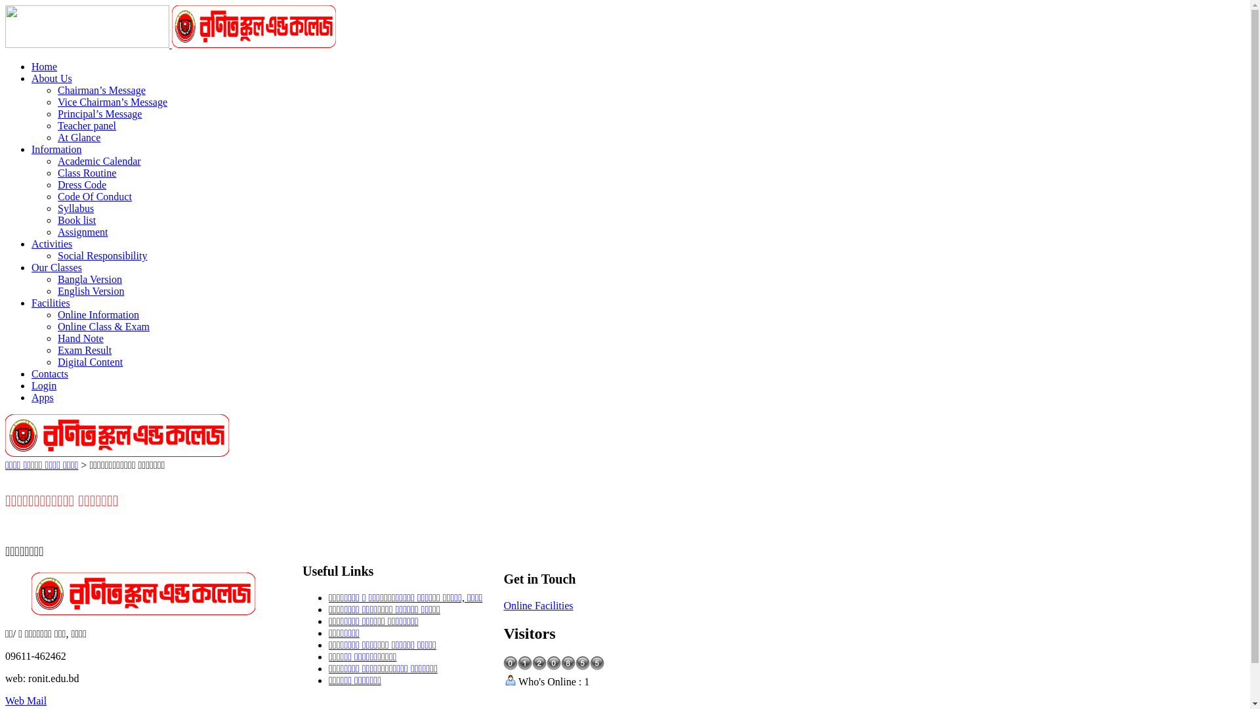 This screenshot has height=709, width=1260. I want to click on Exam Result, so click(85, 351).